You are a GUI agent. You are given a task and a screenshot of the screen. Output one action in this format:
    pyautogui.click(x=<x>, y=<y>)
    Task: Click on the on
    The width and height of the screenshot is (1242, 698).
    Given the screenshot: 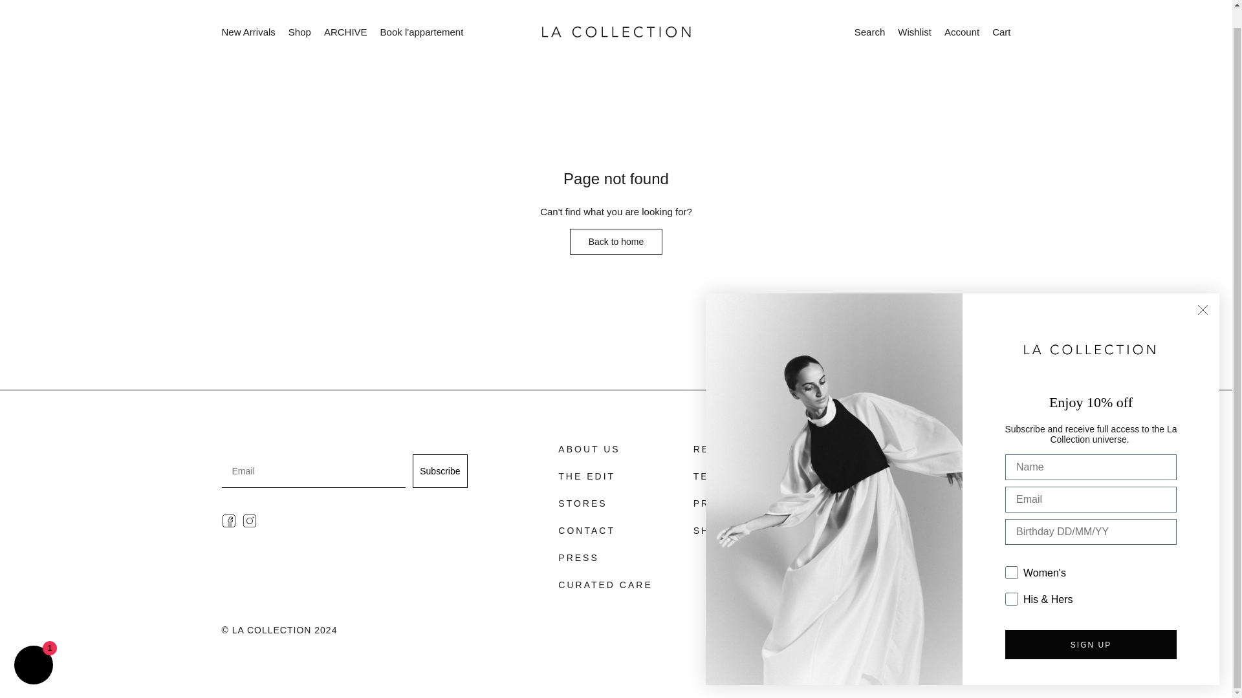 What is the action you would take?
    pyautogui.click(x=1009, y=542)
    